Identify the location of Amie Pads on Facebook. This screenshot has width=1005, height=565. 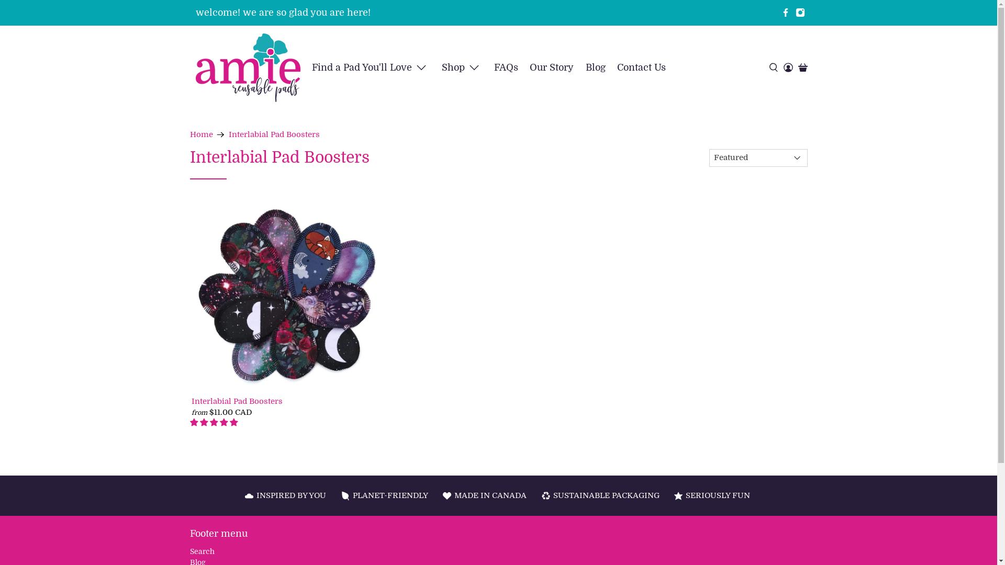
(786, 13).